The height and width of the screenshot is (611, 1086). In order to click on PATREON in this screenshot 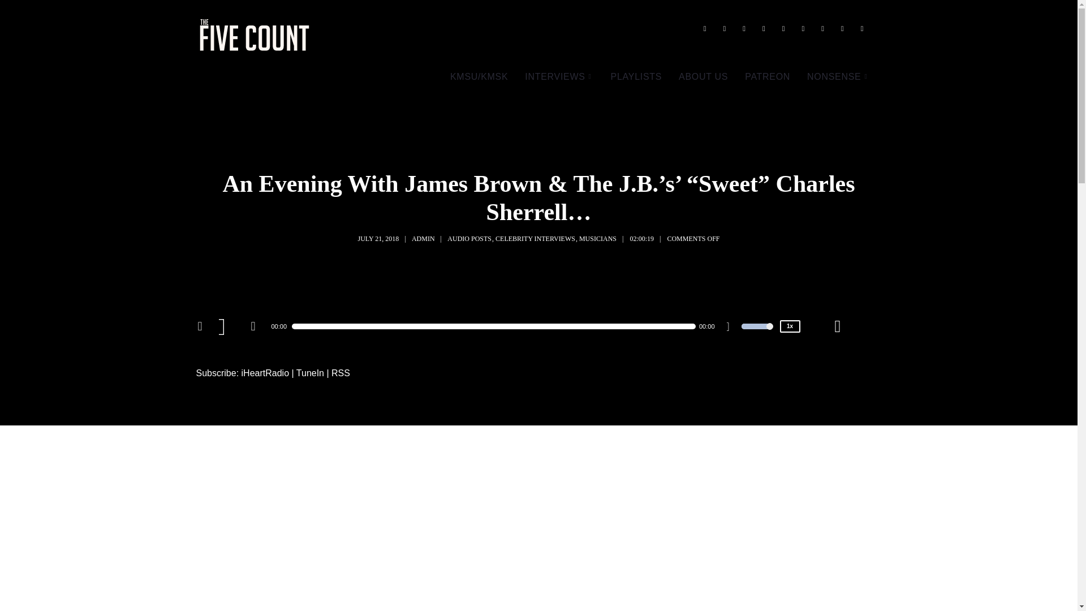, I will do `click(767, 77)`.